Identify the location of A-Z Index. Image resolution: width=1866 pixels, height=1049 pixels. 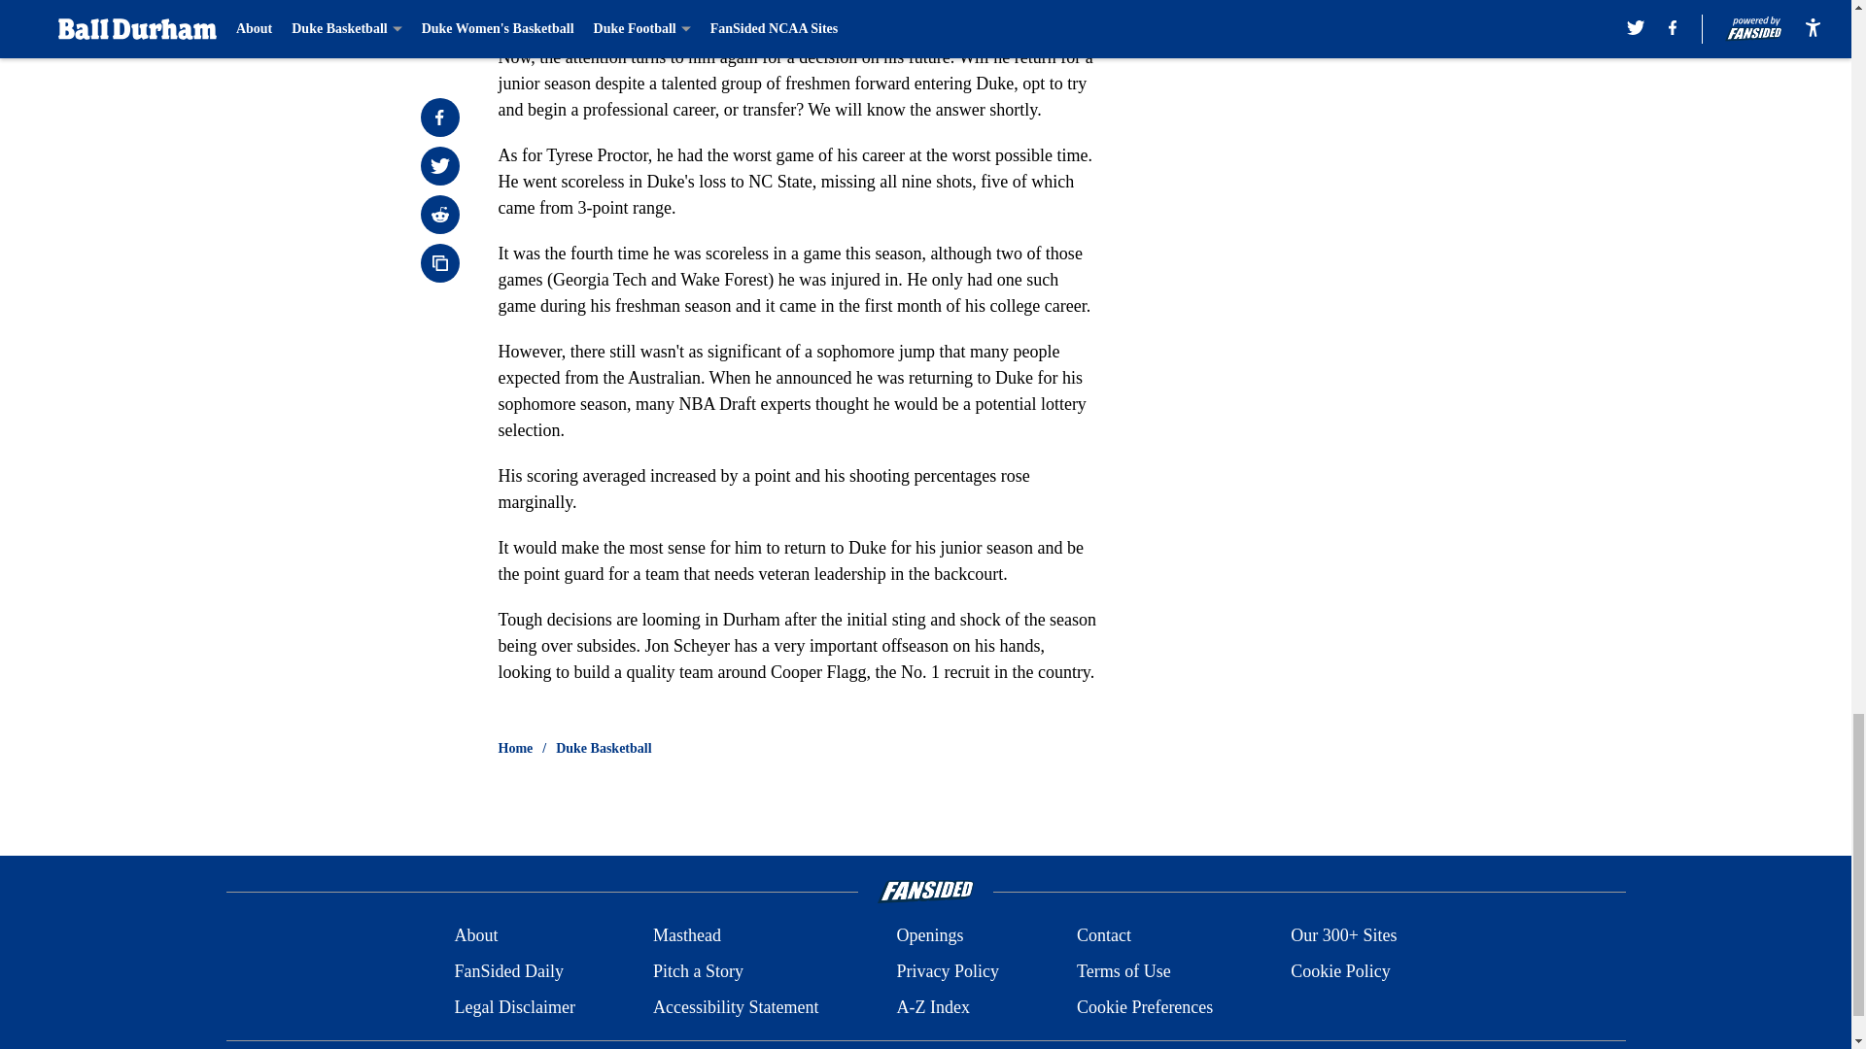
(931, 1006).